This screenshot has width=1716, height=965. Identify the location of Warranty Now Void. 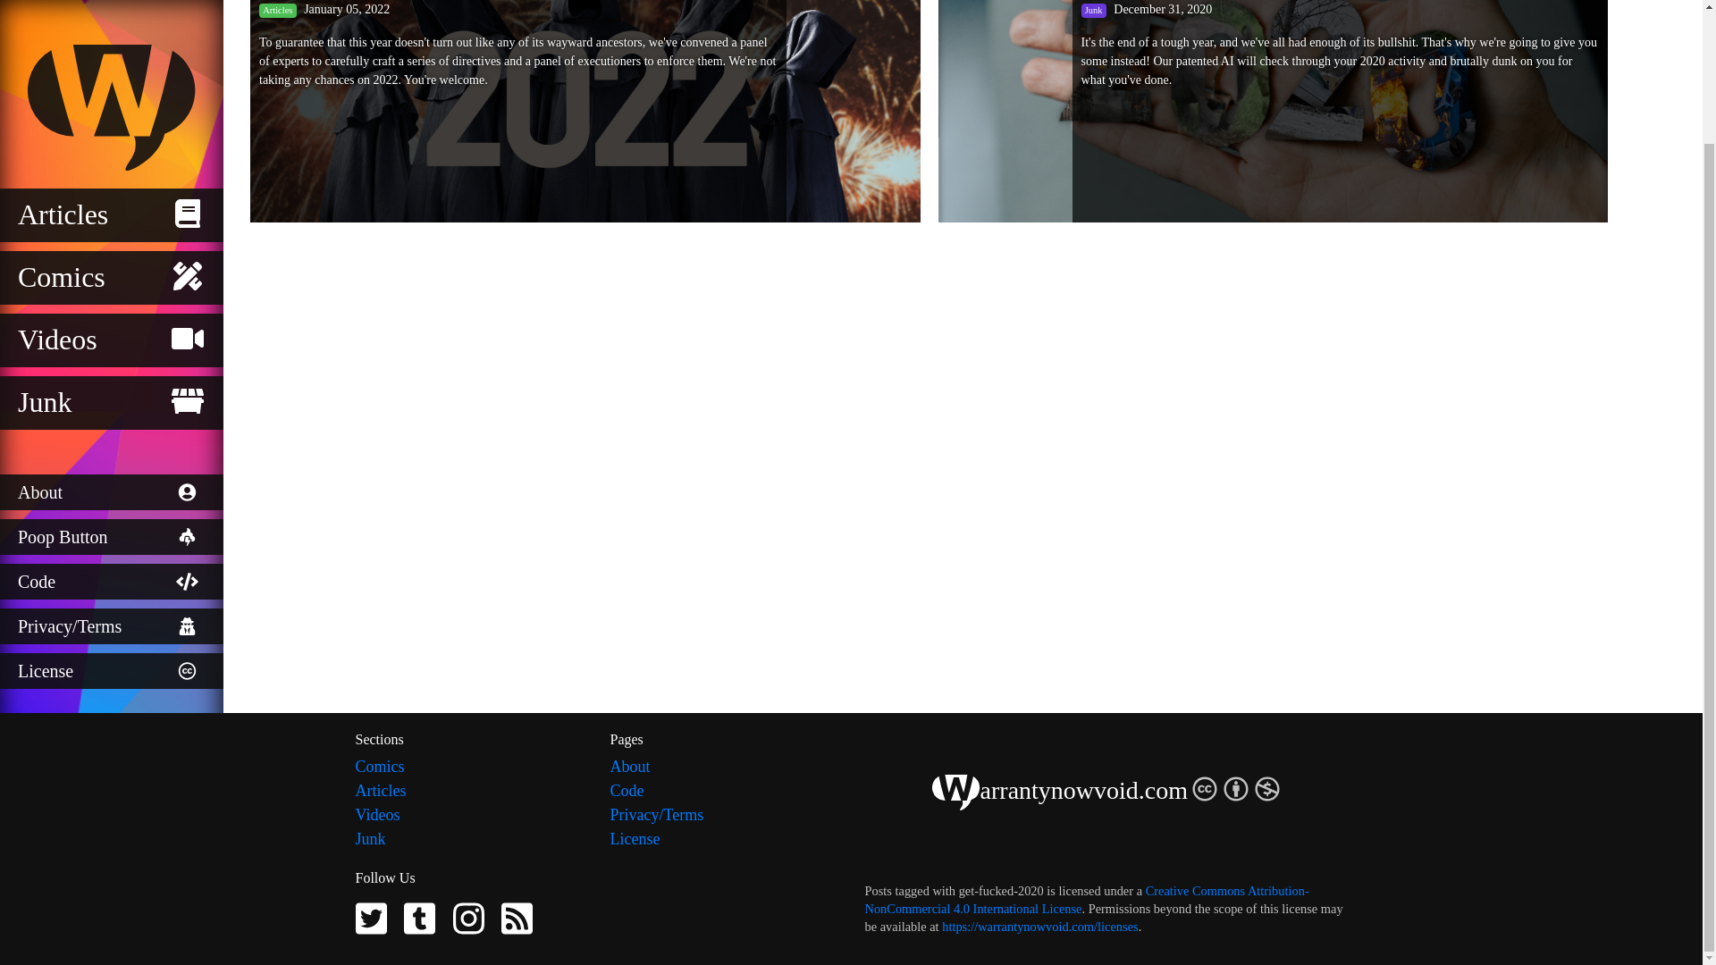
(111, 7).